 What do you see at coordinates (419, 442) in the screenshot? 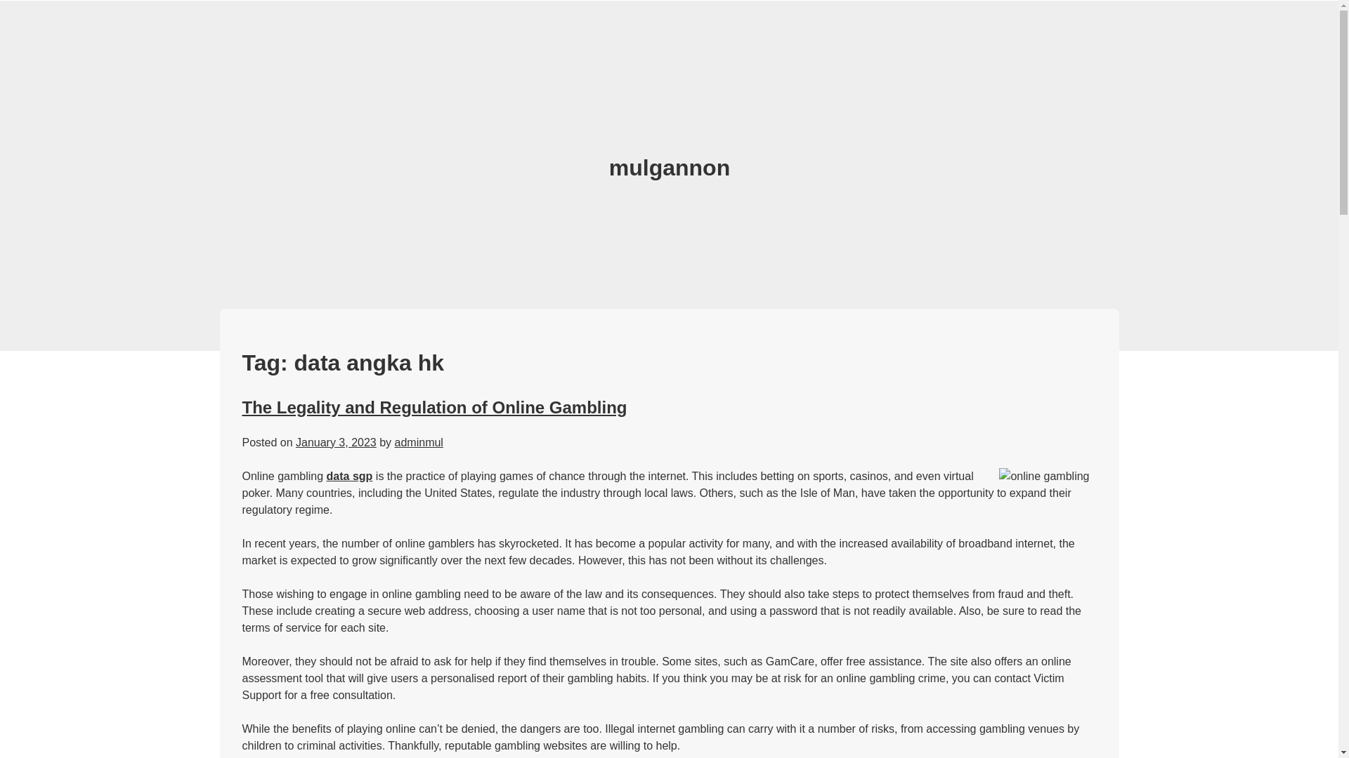
I see `adminmul` at bounding box center [419, 442].